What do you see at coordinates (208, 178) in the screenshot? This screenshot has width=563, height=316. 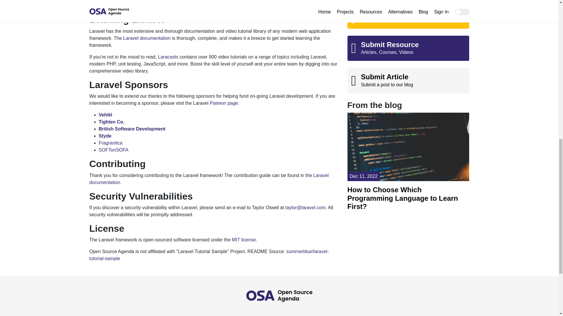 I see `Laravel documentation` at bounding box center [208, 178].